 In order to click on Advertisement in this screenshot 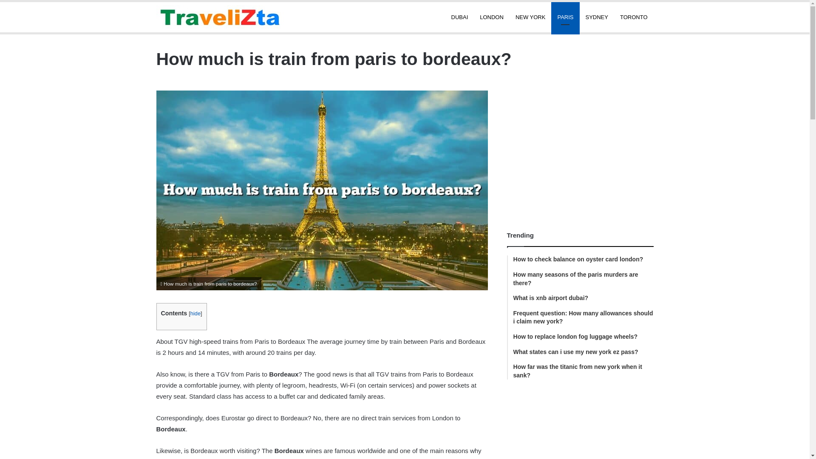, I will do `click(580, 150)`.